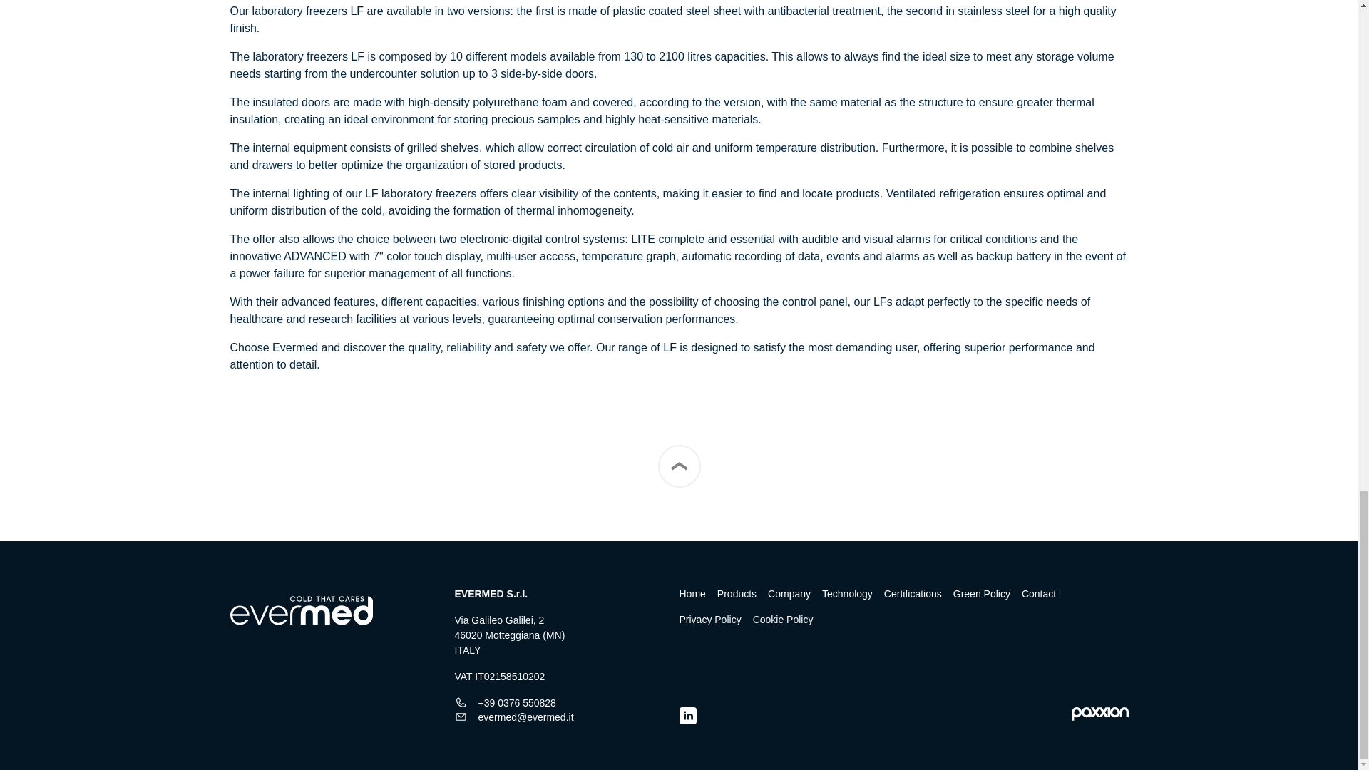 The image size is (1369, 770). I want to click on Company, so click(789, 593).